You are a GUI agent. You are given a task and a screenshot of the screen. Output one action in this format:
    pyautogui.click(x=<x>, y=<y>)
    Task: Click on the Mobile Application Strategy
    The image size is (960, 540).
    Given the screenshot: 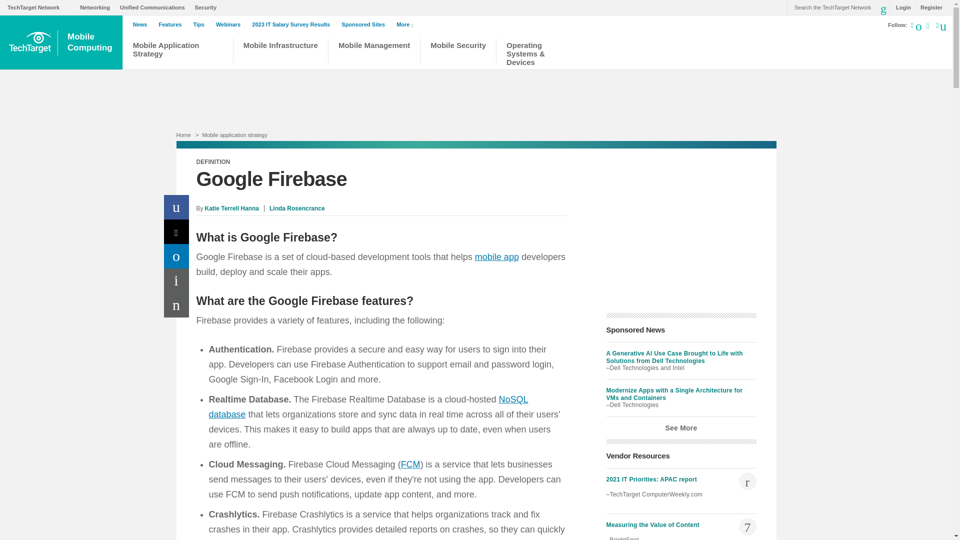 What is the action you would take?
    pyautogui.click(x=97, y=7)
    